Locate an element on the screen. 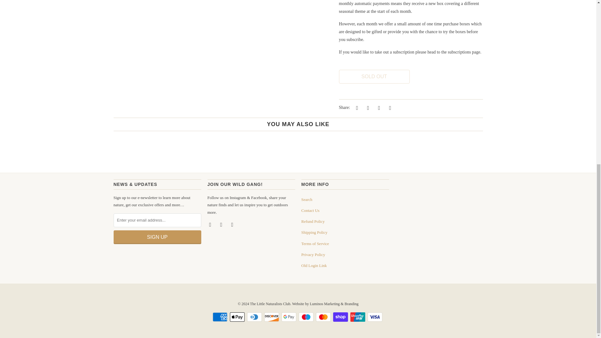  Maestro is located at coordinates (307, 317).